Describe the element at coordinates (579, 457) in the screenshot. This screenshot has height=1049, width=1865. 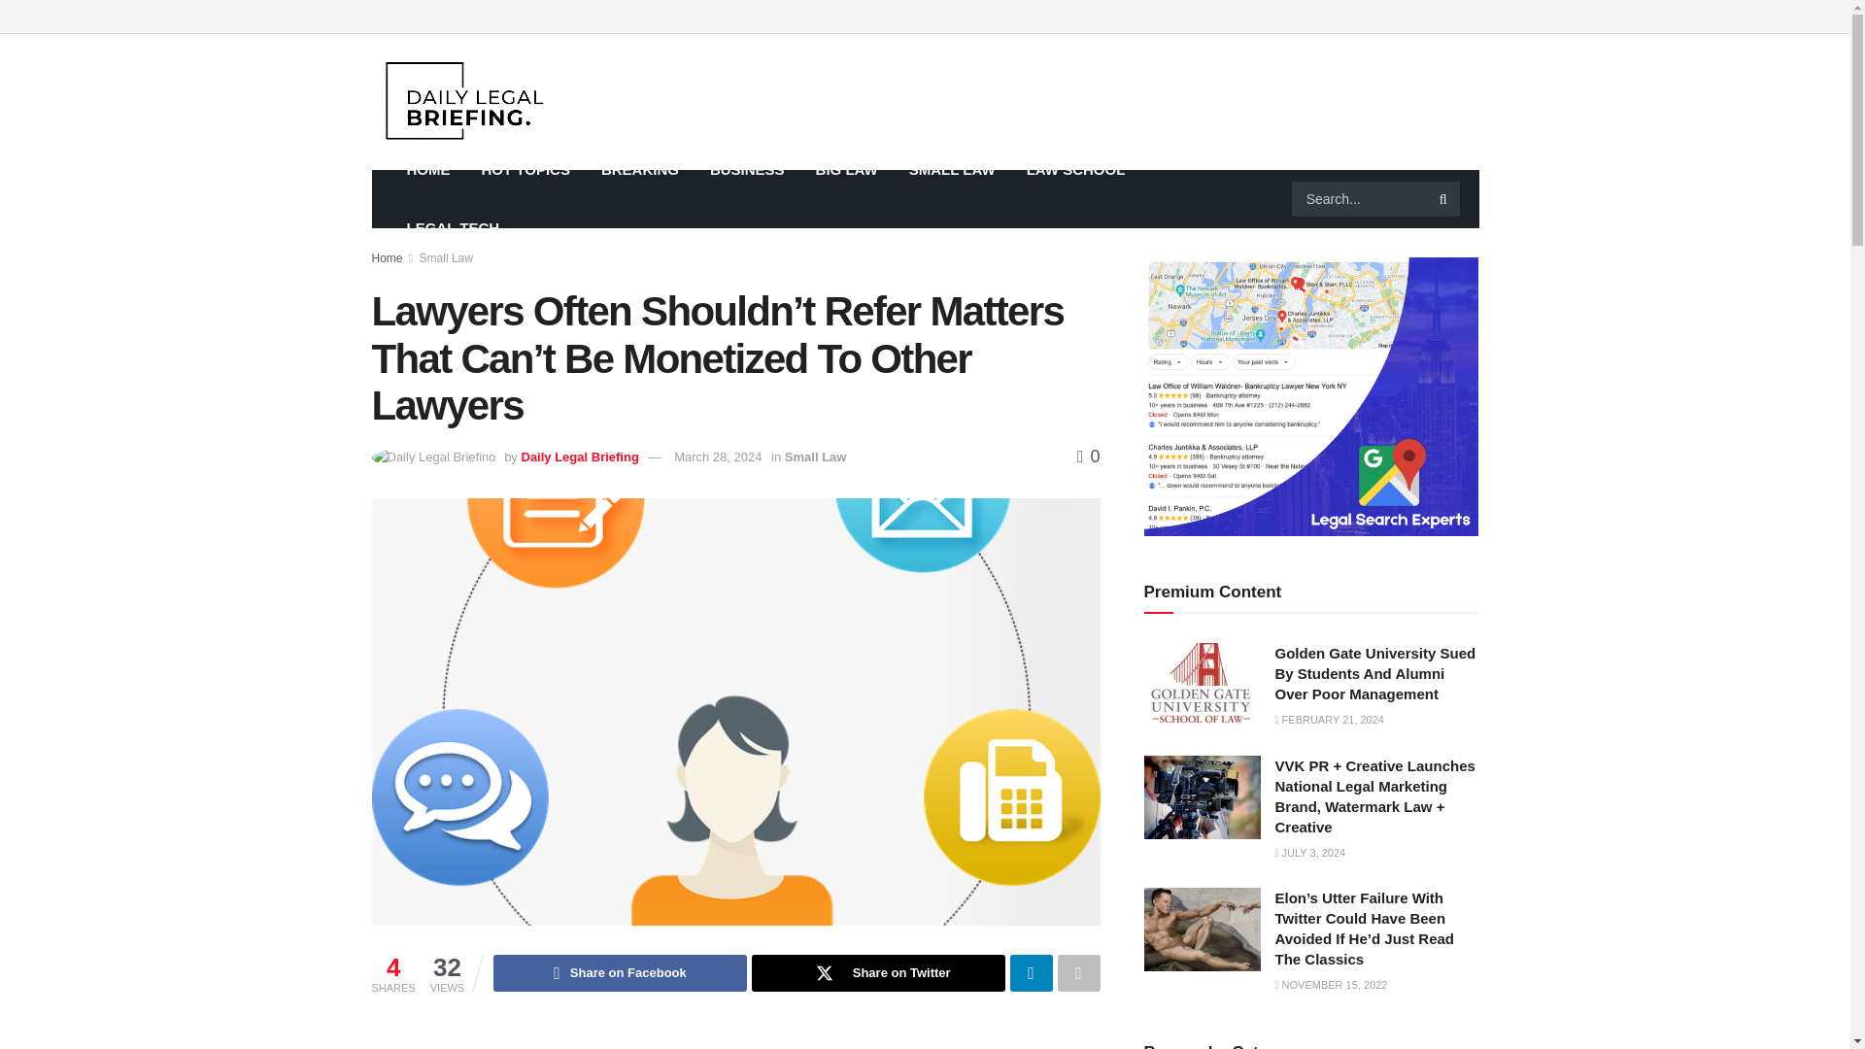
I see `Daily Legal Briefing` at that location.